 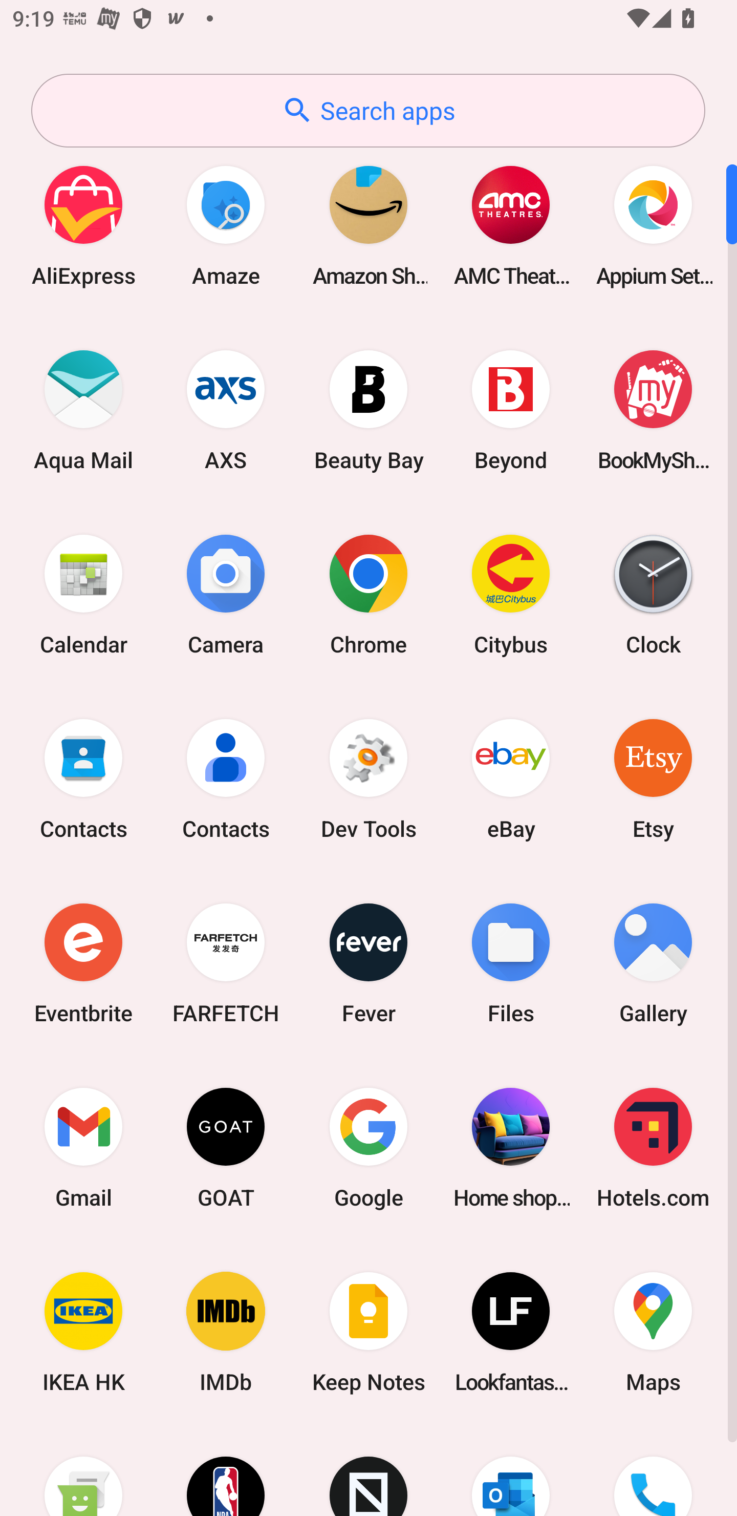 What do you see at coordinates (511, 594) in the screenshot?
I see `Citybus` at bounding box center [511, 594].